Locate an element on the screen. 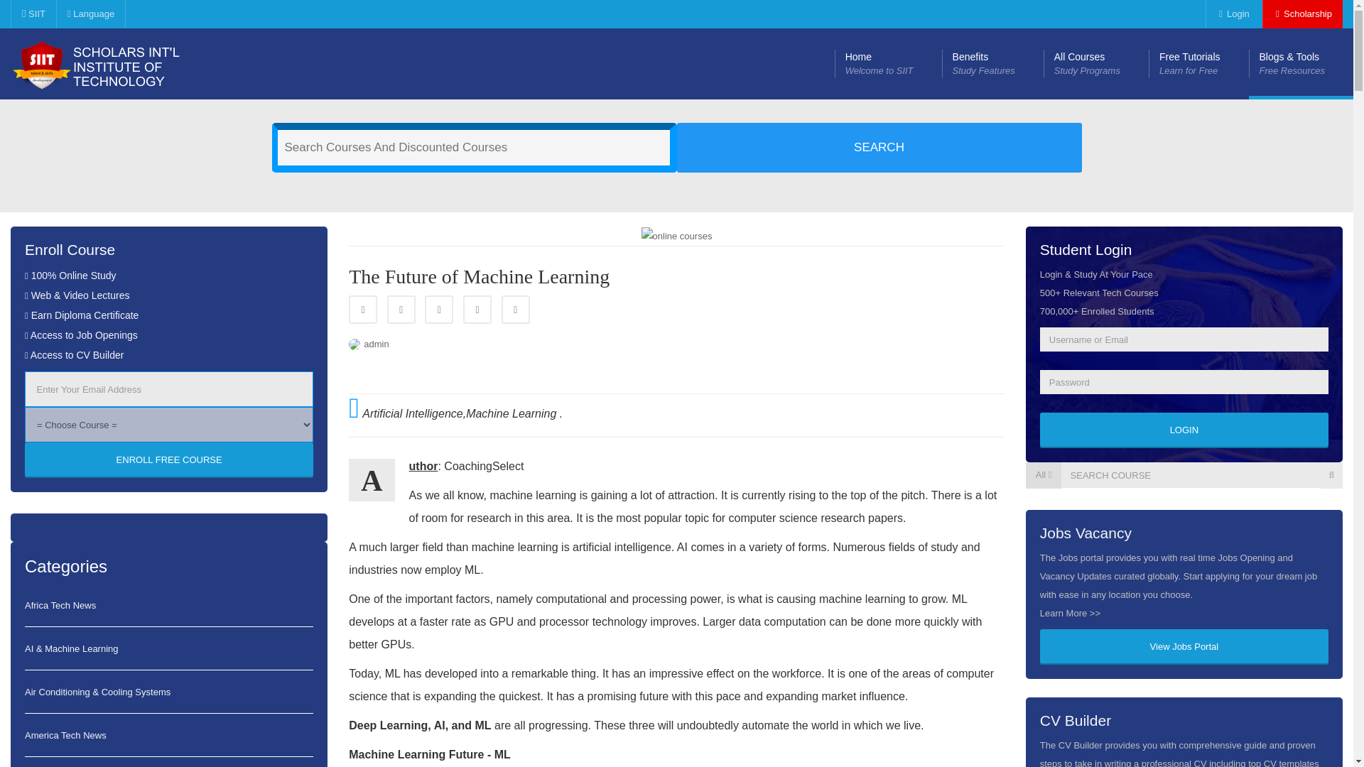 The height and width of the screenshot is (767, 1364). Portal Login is located at coordinates (1302, 14).